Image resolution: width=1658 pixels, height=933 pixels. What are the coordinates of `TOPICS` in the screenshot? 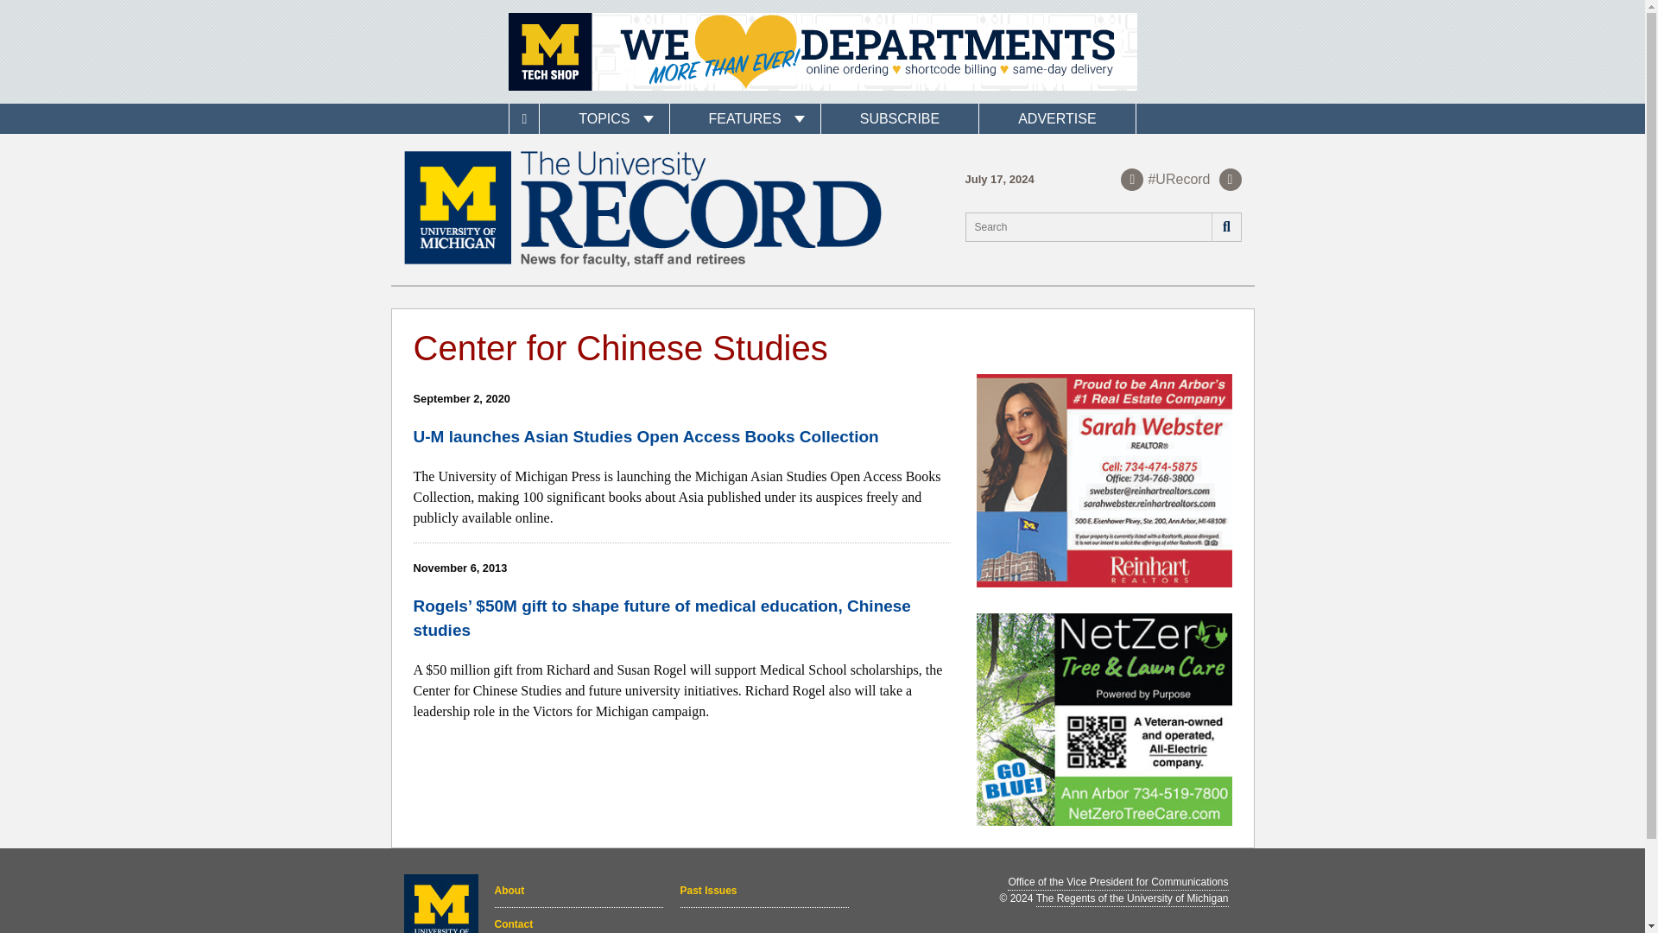 It's located at (604, 118).